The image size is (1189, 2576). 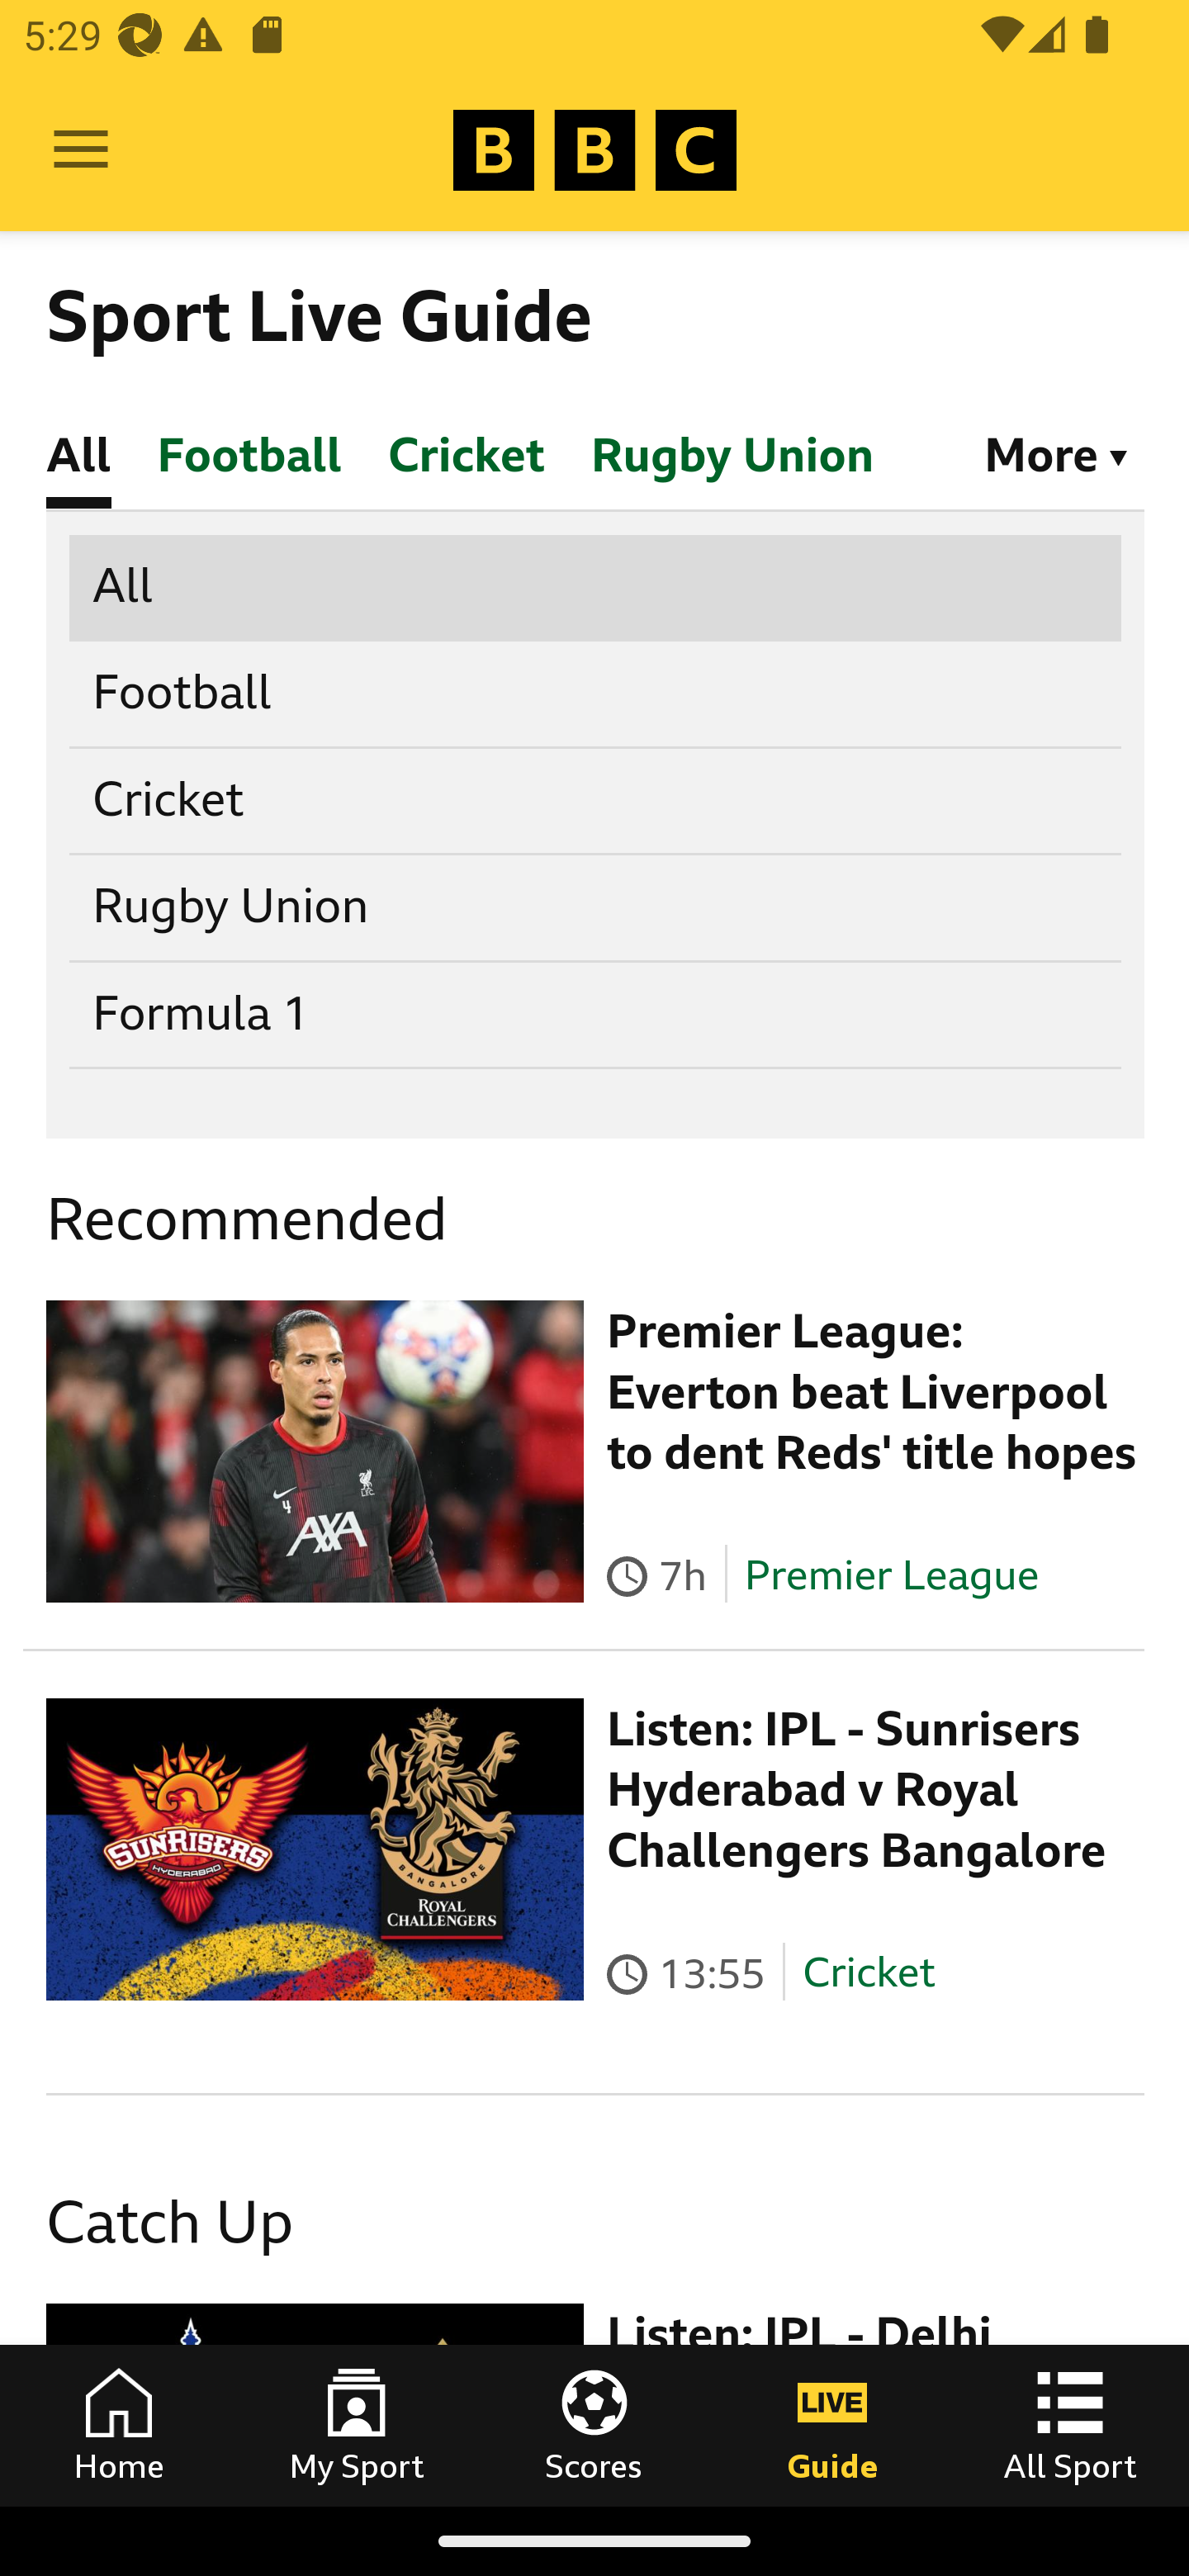 What do you see at coordinates (119, 2425) in the screenshot?
I see `Home` at bounding box center [119, 2425].